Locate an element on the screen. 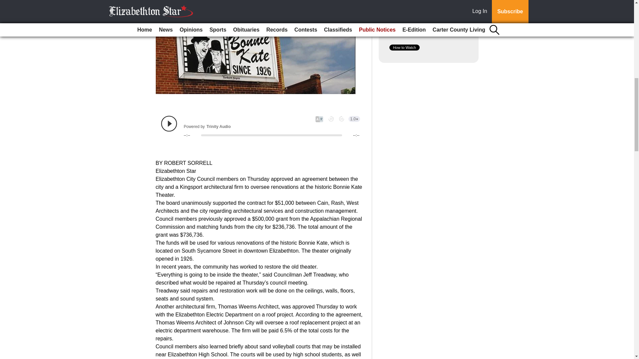 This screenshot has width=639, height=359. How to Watch is located at coordinates (404, 47).